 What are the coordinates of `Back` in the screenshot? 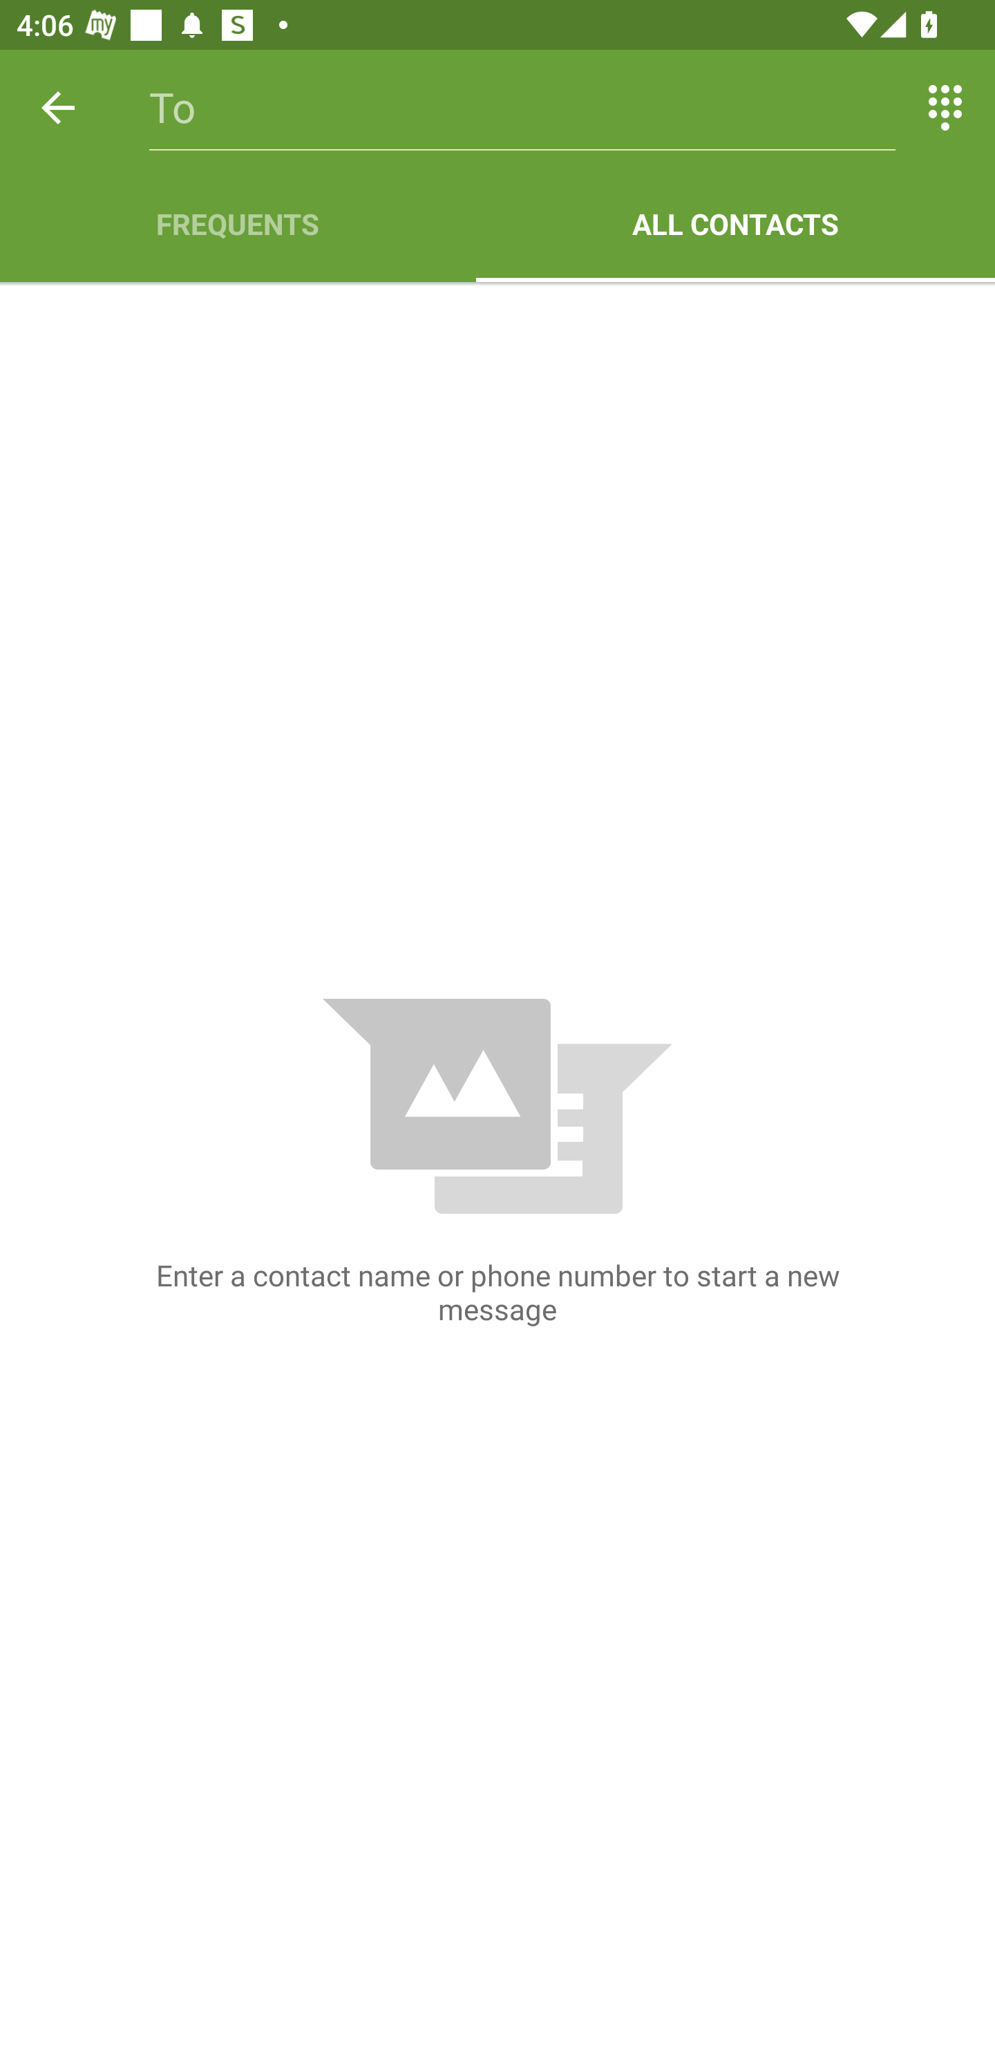 It's located at (58, 107).